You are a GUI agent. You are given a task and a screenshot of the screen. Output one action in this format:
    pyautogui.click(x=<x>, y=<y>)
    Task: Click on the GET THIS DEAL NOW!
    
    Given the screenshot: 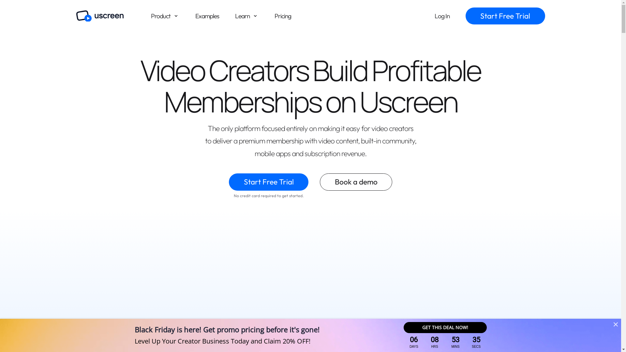 What is the action you would take?
    pyautogui.click(x=445, y=328)
    